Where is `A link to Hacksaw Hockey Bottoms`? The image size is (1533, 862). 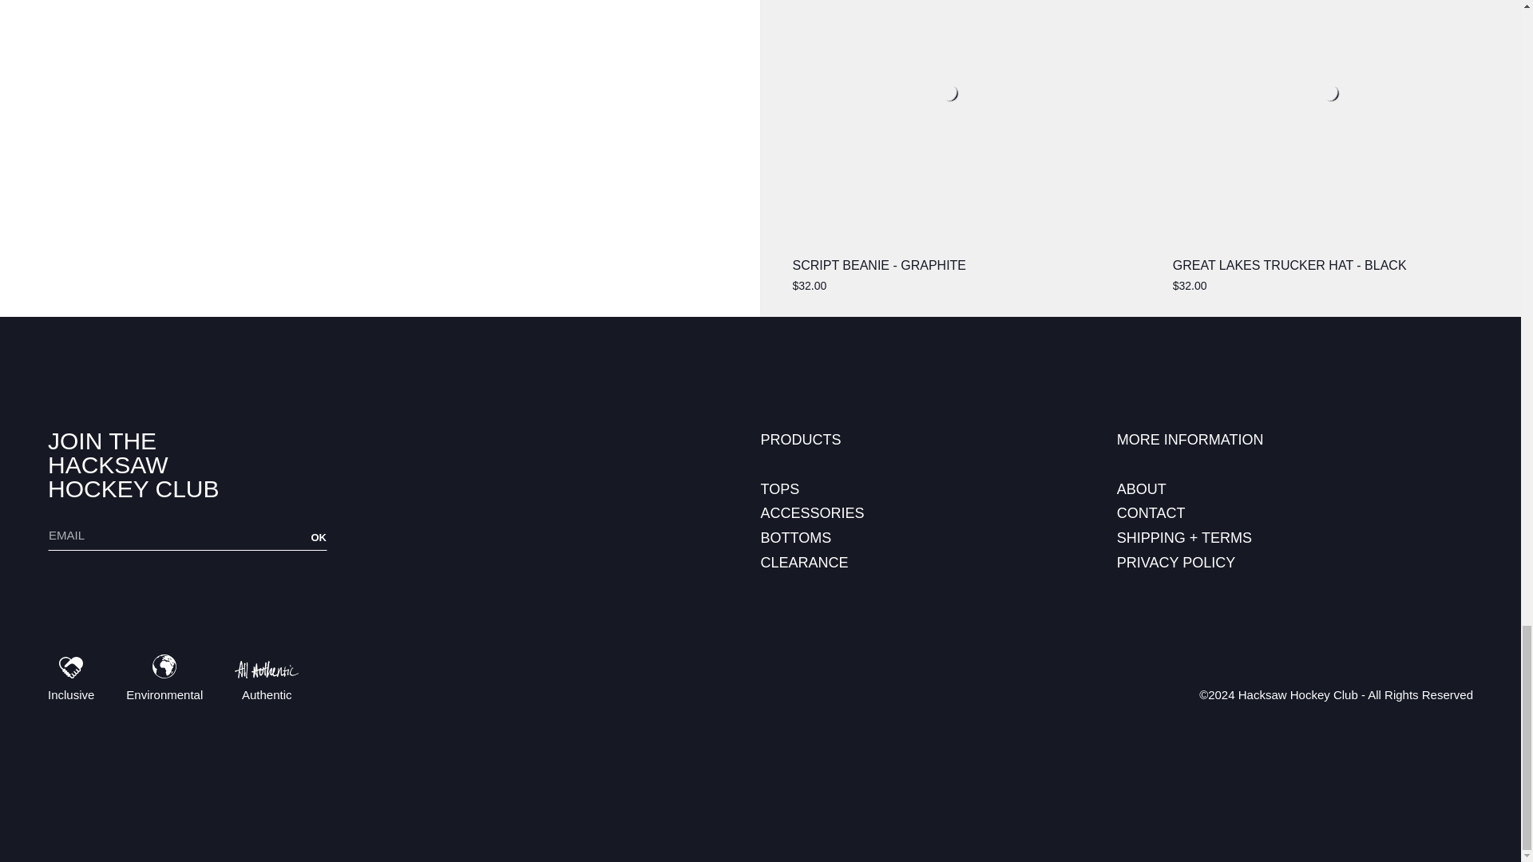
A link to Hacksaw Hockey Bottoms is located at coordinates (796, 538).